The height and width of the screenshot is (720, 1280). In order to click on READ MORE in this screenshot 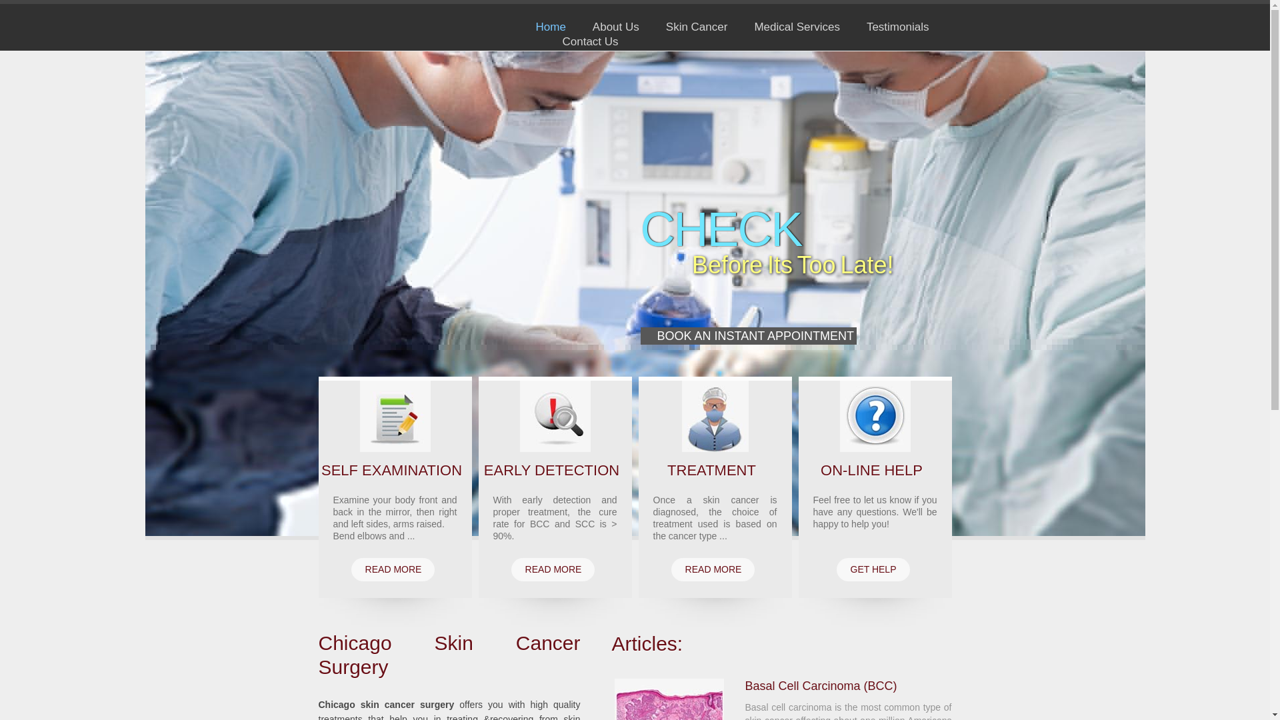, I will do `click(393, 569)`.